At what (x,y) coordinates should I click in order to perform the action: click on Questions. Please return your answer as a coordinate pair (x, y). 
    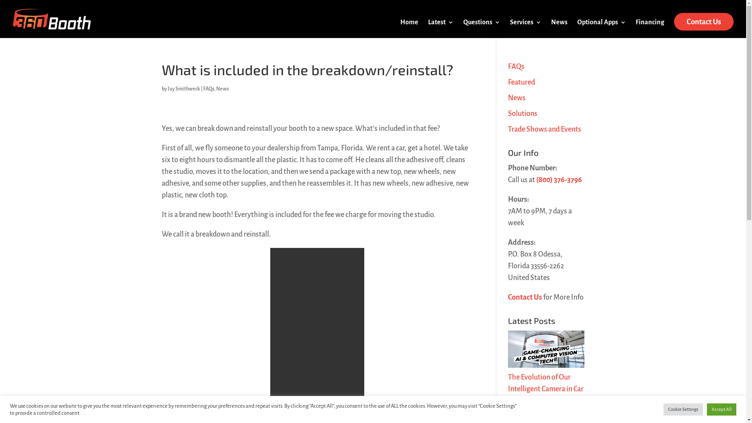
    Looking at the image, I should click on (482, 29).